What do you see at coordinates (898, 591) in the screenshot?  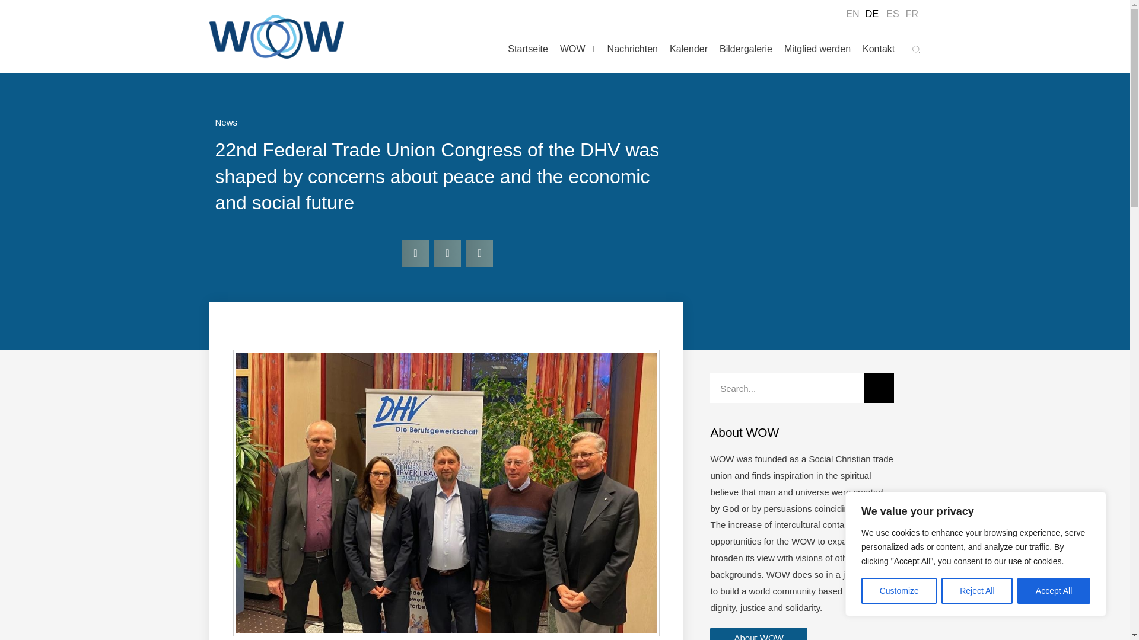 I see `Customize` at bounding box center [898, 591].